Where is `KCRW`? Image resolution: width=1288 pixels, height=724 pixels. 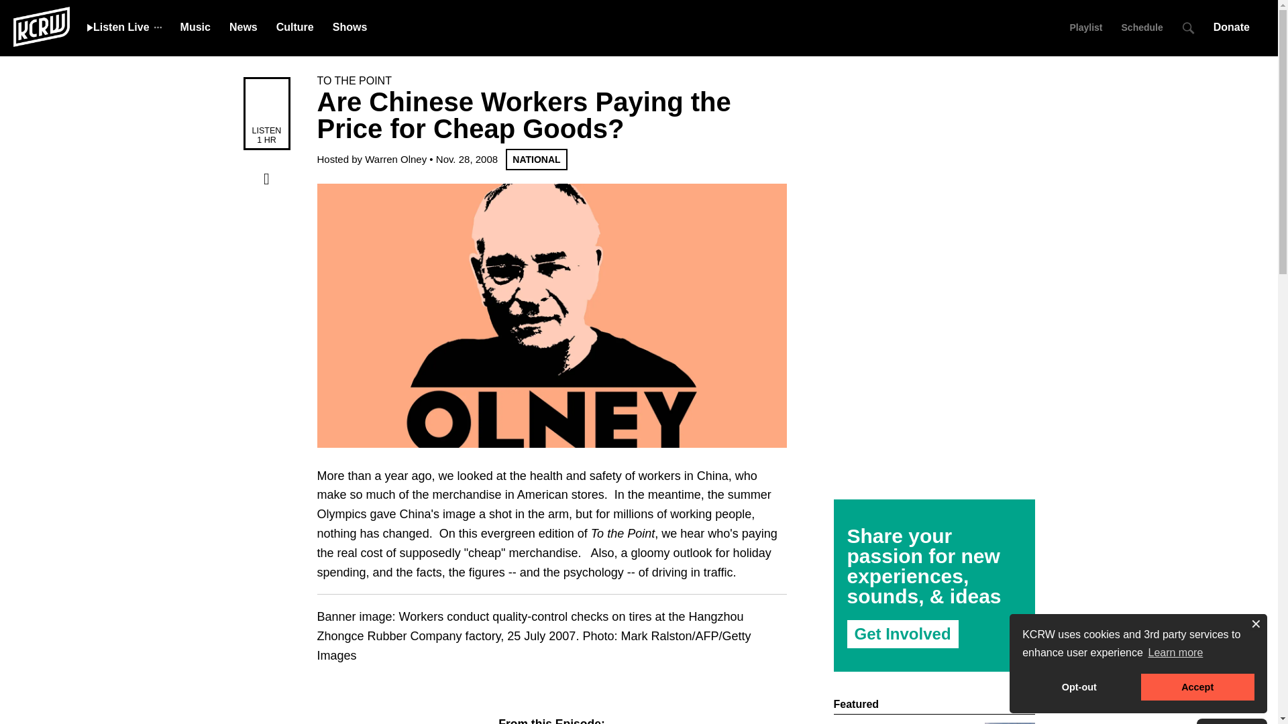
KCRW is located at coordinates (41, 25).